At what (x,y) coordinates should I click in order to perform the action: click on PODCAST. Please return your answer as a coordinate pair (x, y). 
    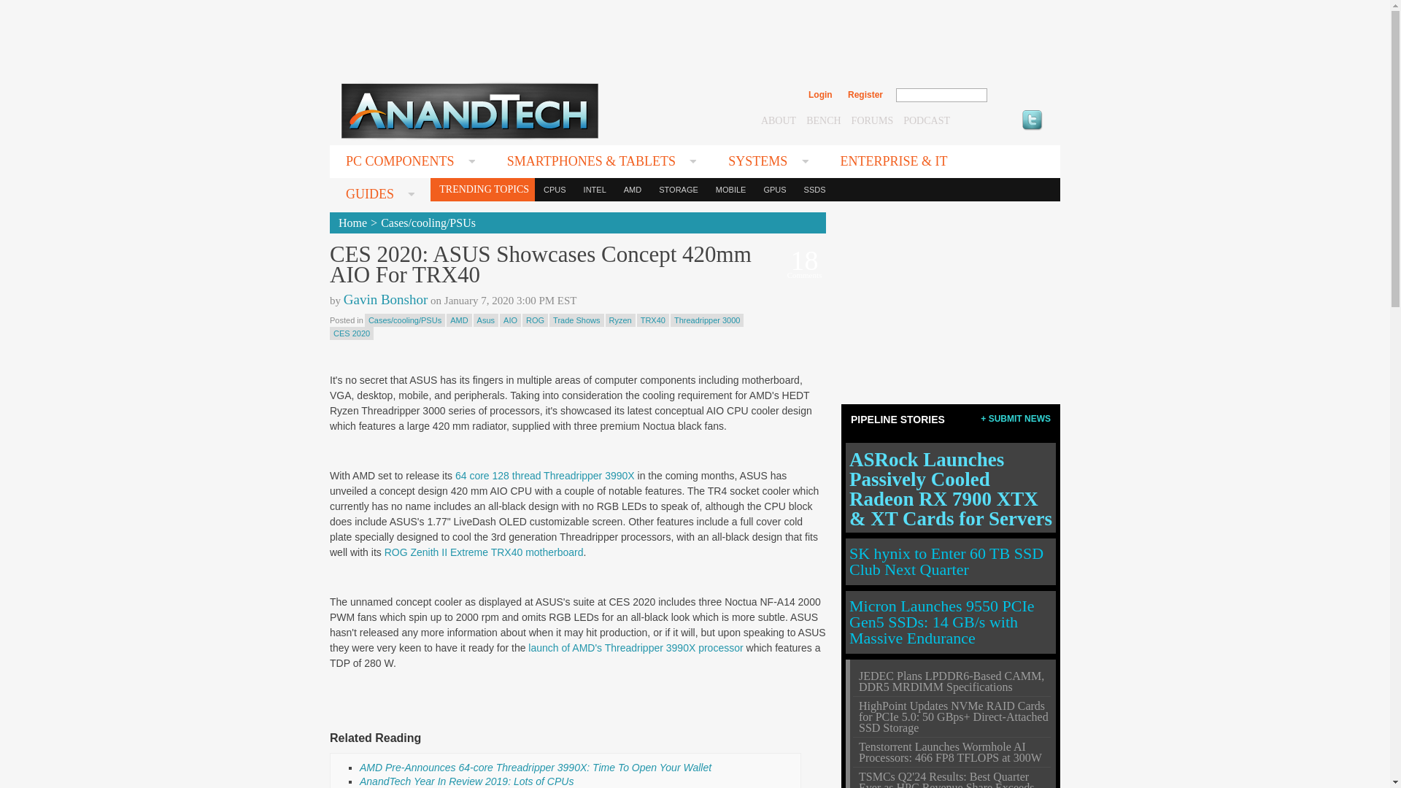
    Looking at the image, I should click on (927, 120).